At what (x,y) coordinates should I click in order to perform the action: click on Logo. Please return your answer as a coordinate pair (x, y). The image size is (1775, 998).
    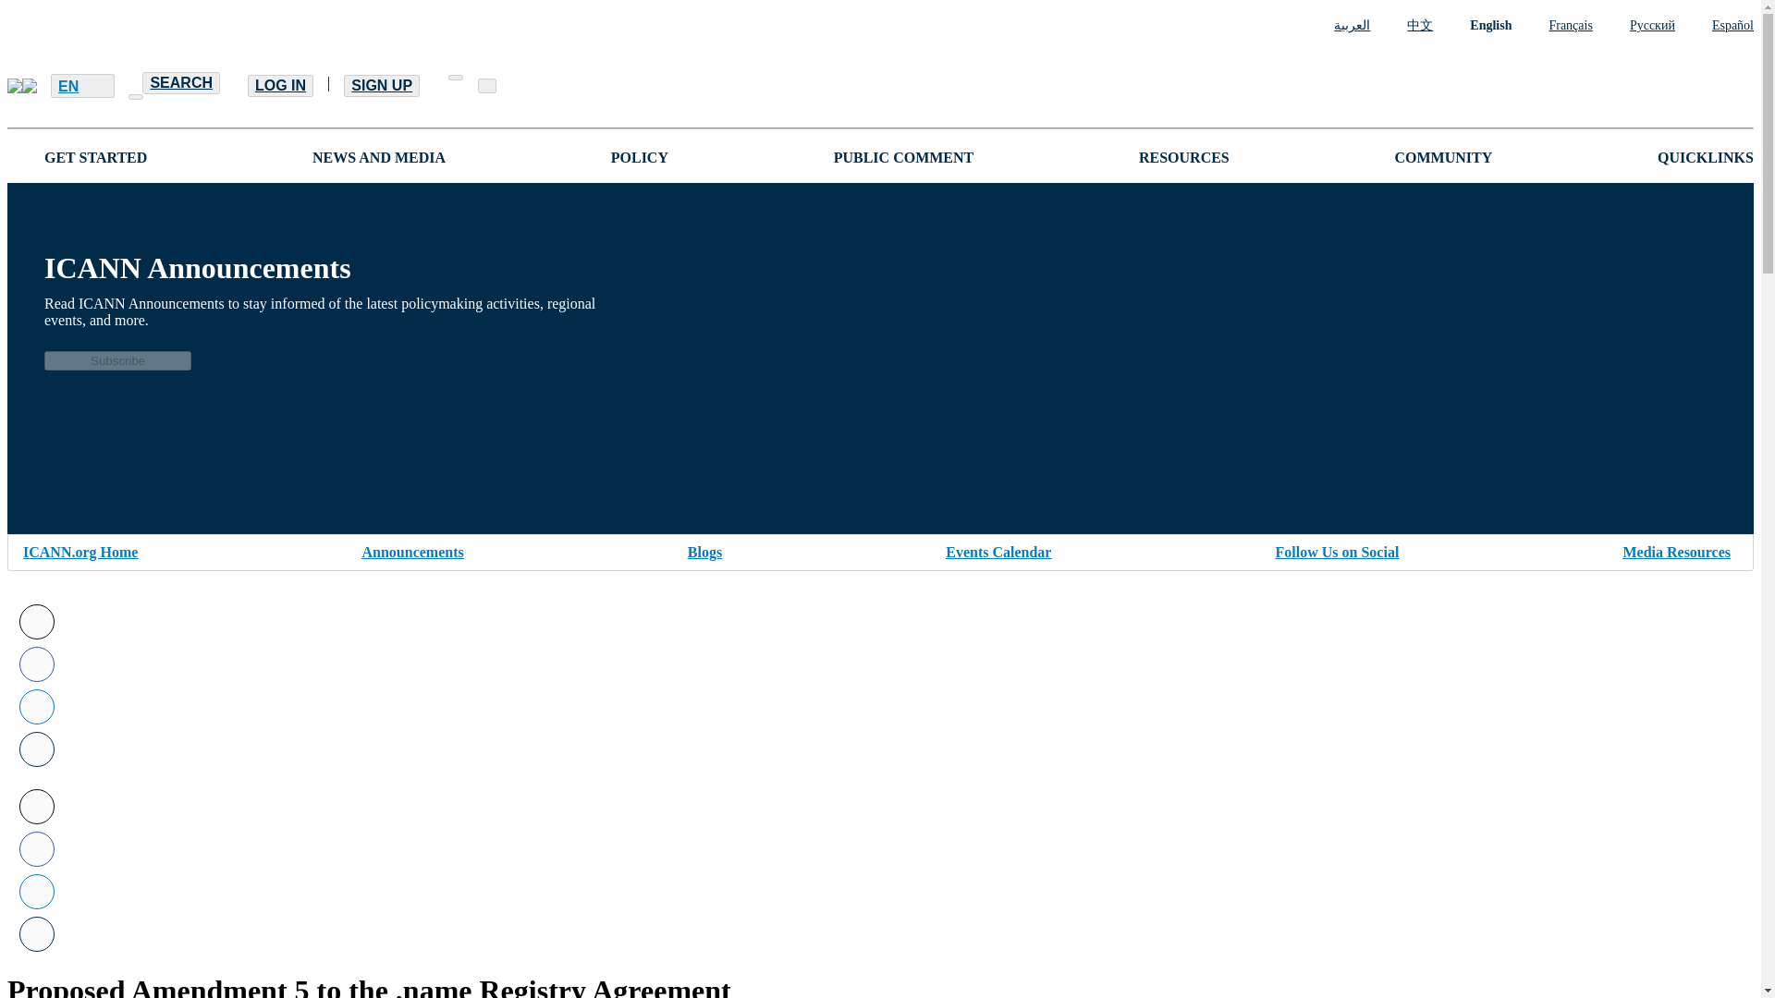
    Looking at the image, I should click on (22, 86).